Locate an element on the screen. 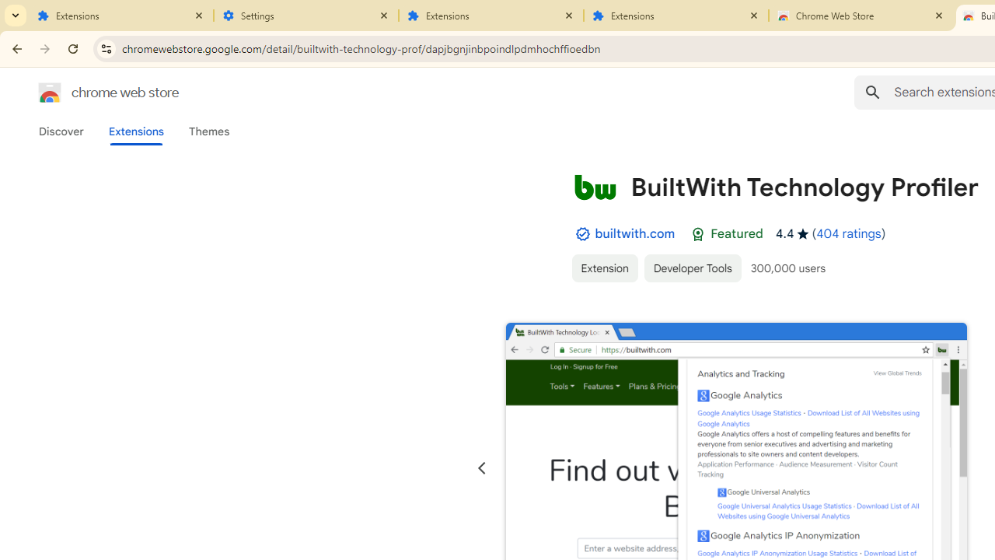 This screenshot has width=995, height=560. Developer Tools is located at coordinates (692, 268).